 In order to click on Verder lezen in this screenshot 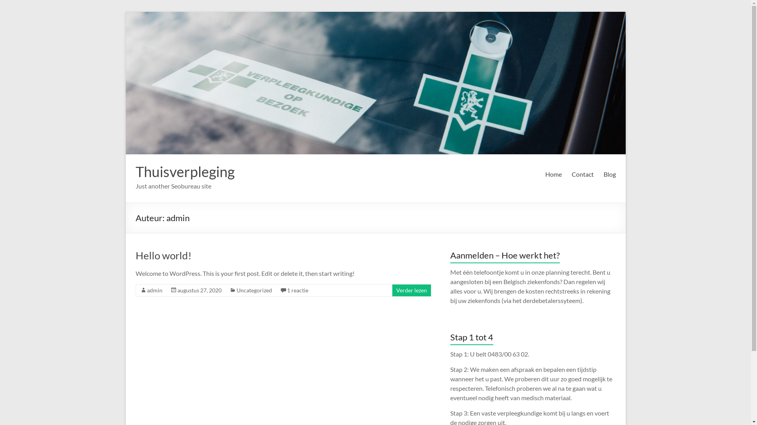, I will do `click(411, 290)`.